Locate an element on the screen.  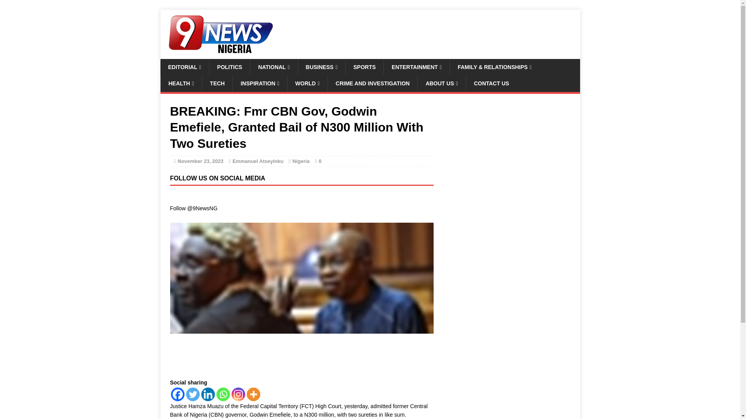
0 is located at coordinates (320, 161).